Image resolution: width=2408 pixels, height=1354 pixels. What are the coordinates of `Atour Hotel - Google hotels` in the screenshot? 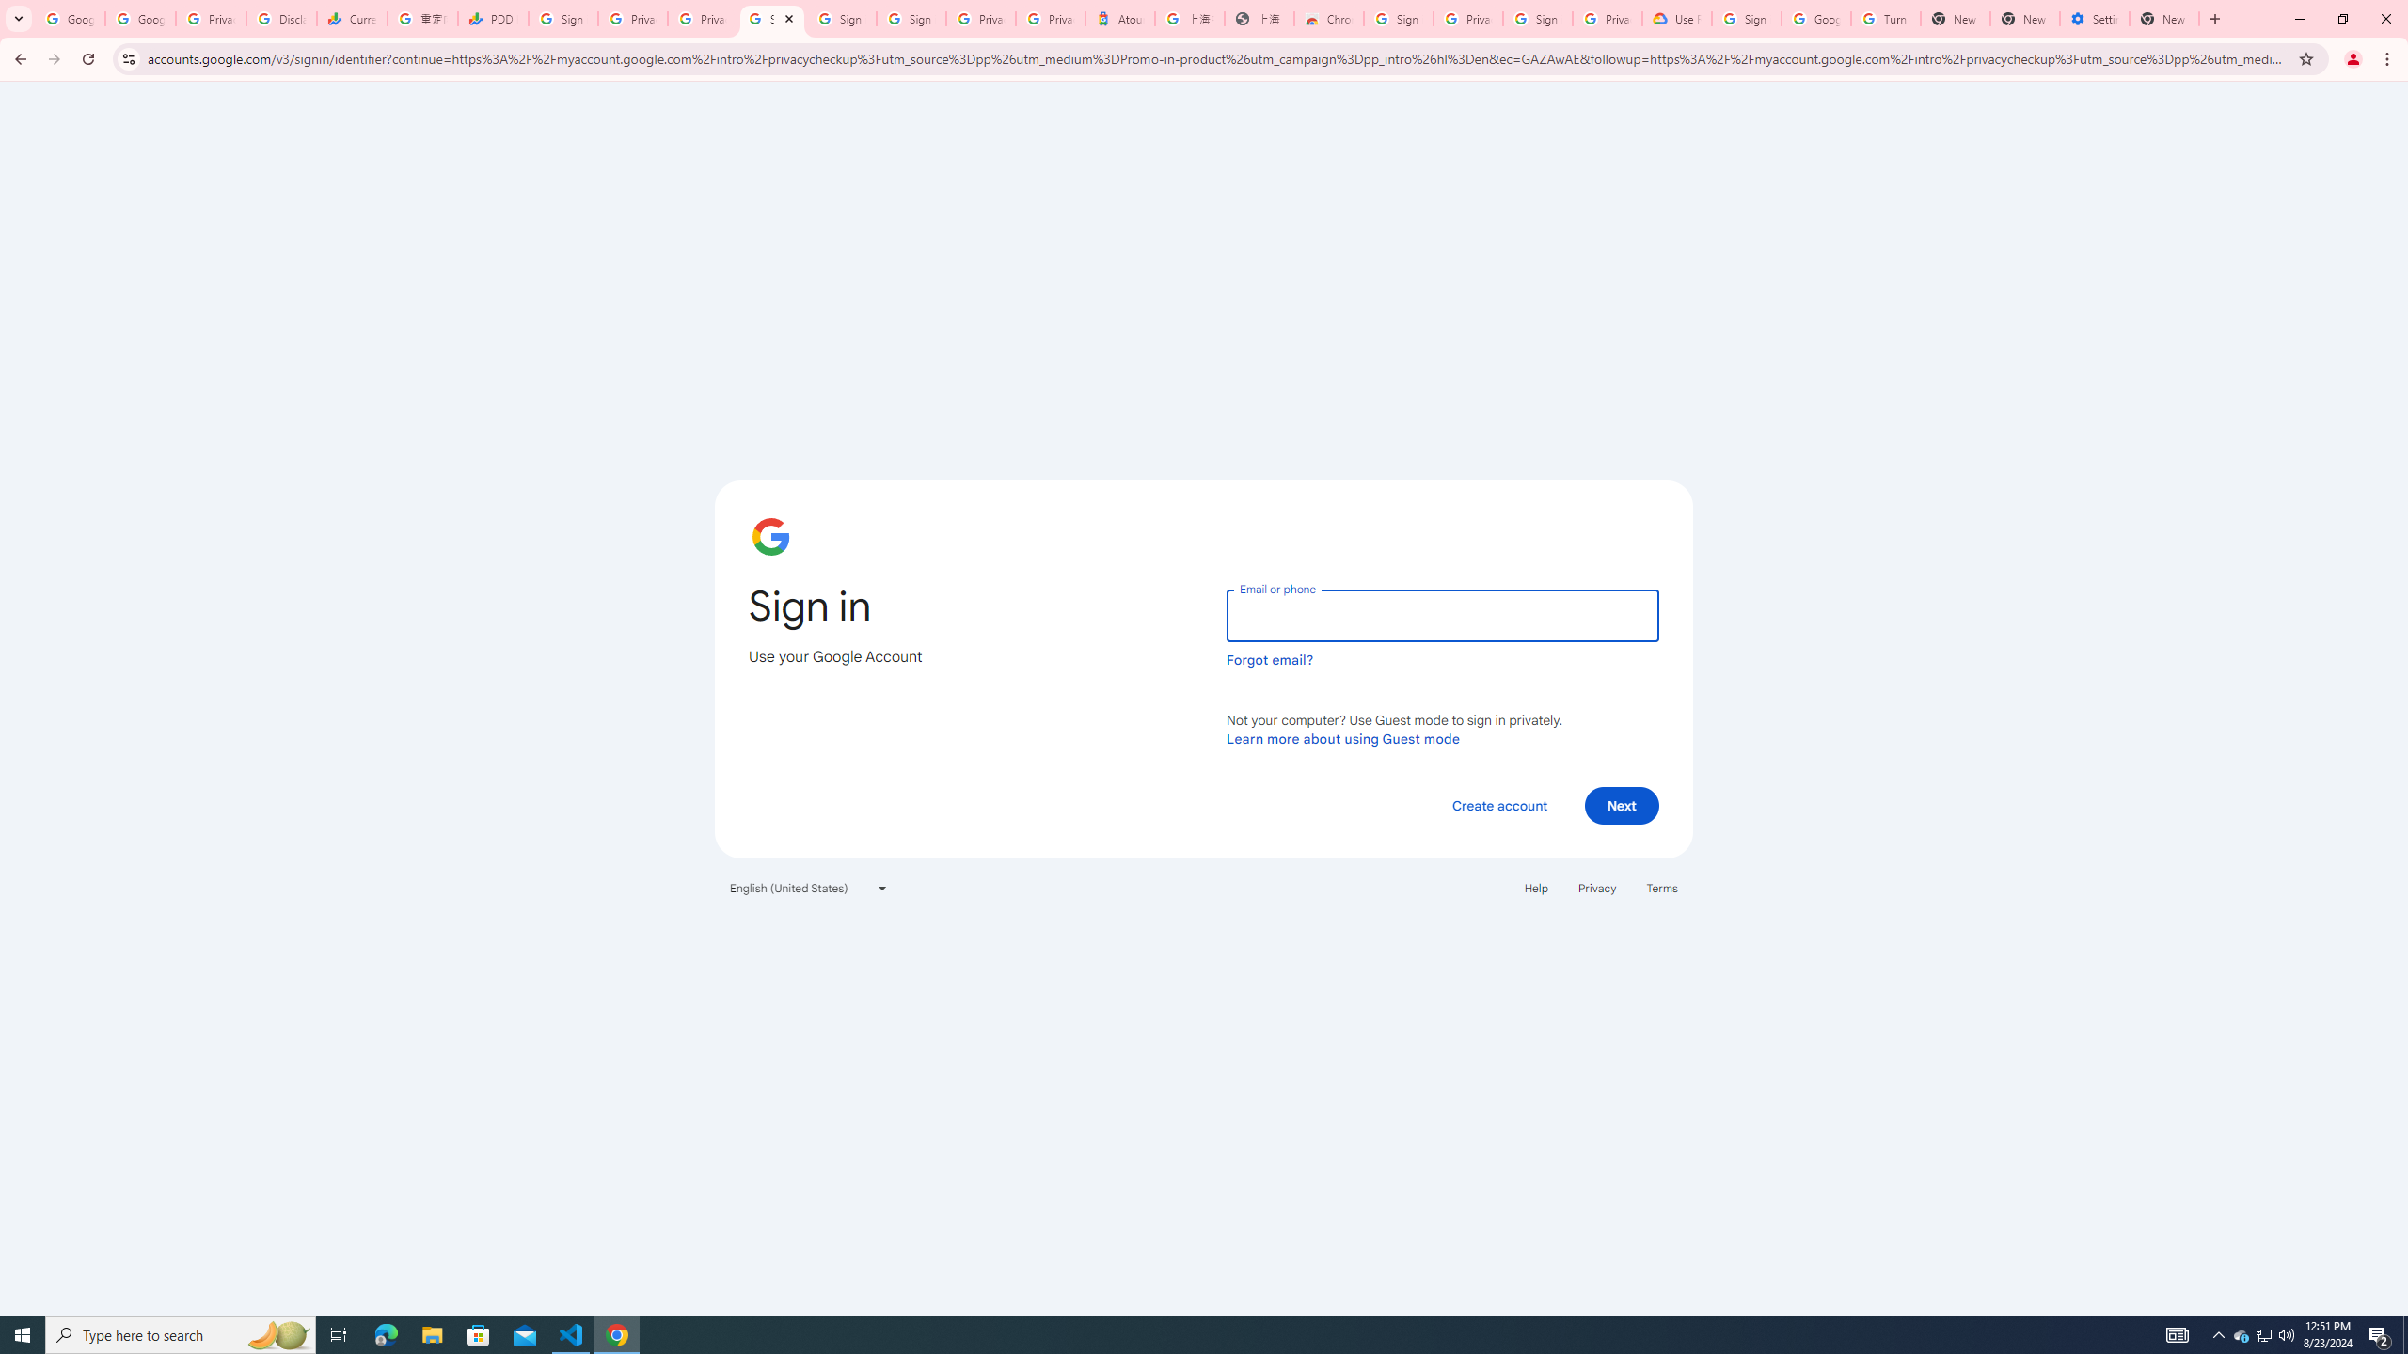 It's located at (1119, 19).